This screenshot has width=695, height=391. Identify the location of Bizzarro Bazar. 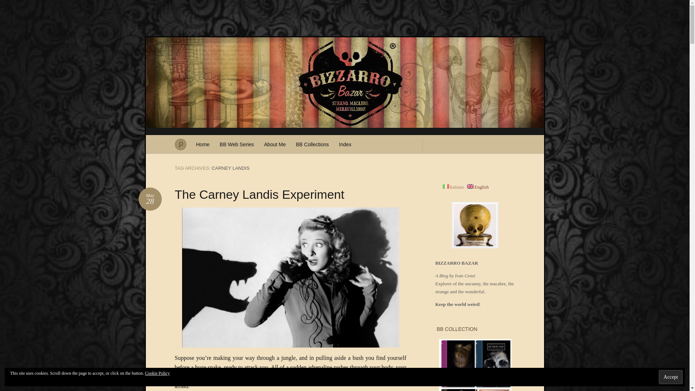
(312, 144).